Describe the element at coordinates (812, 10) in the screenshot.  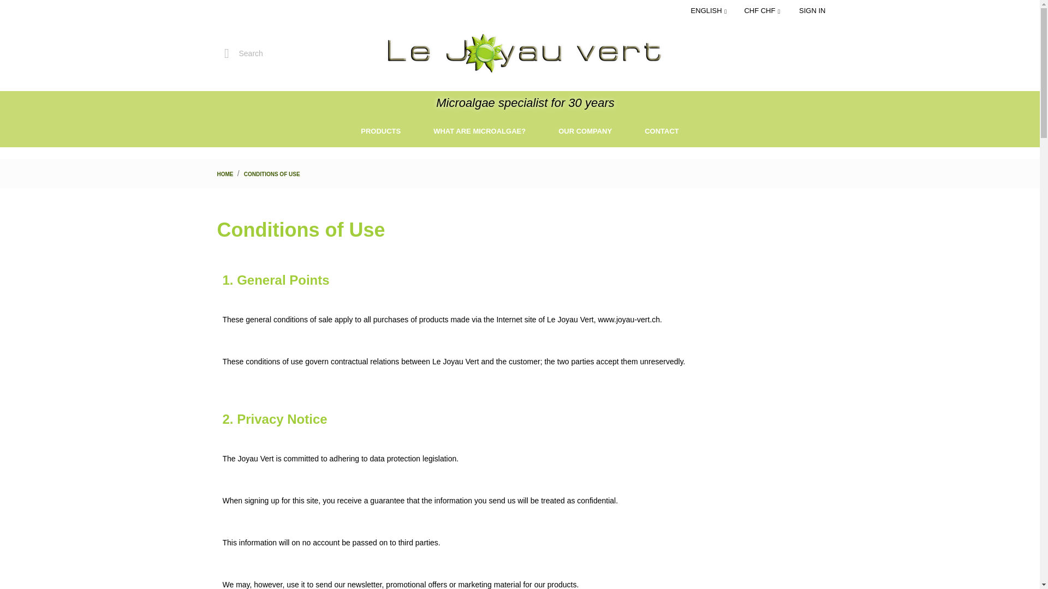
I see `SIGN IN` at that location.